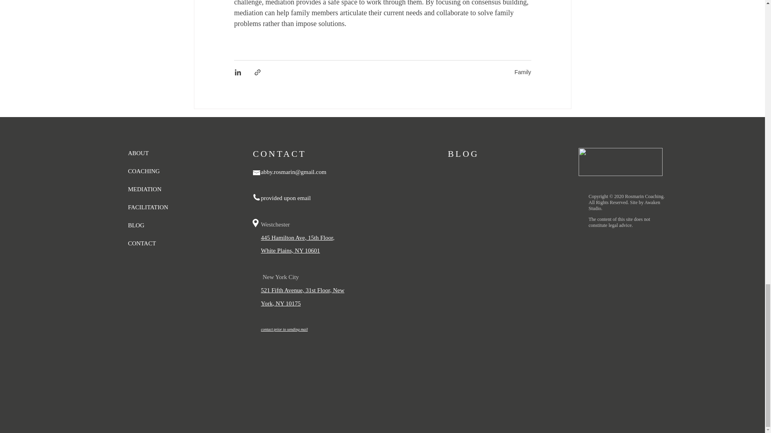  Describe the element at coordinates (624, 205) in the screenshot. I see `Awaken Studio` at that location.